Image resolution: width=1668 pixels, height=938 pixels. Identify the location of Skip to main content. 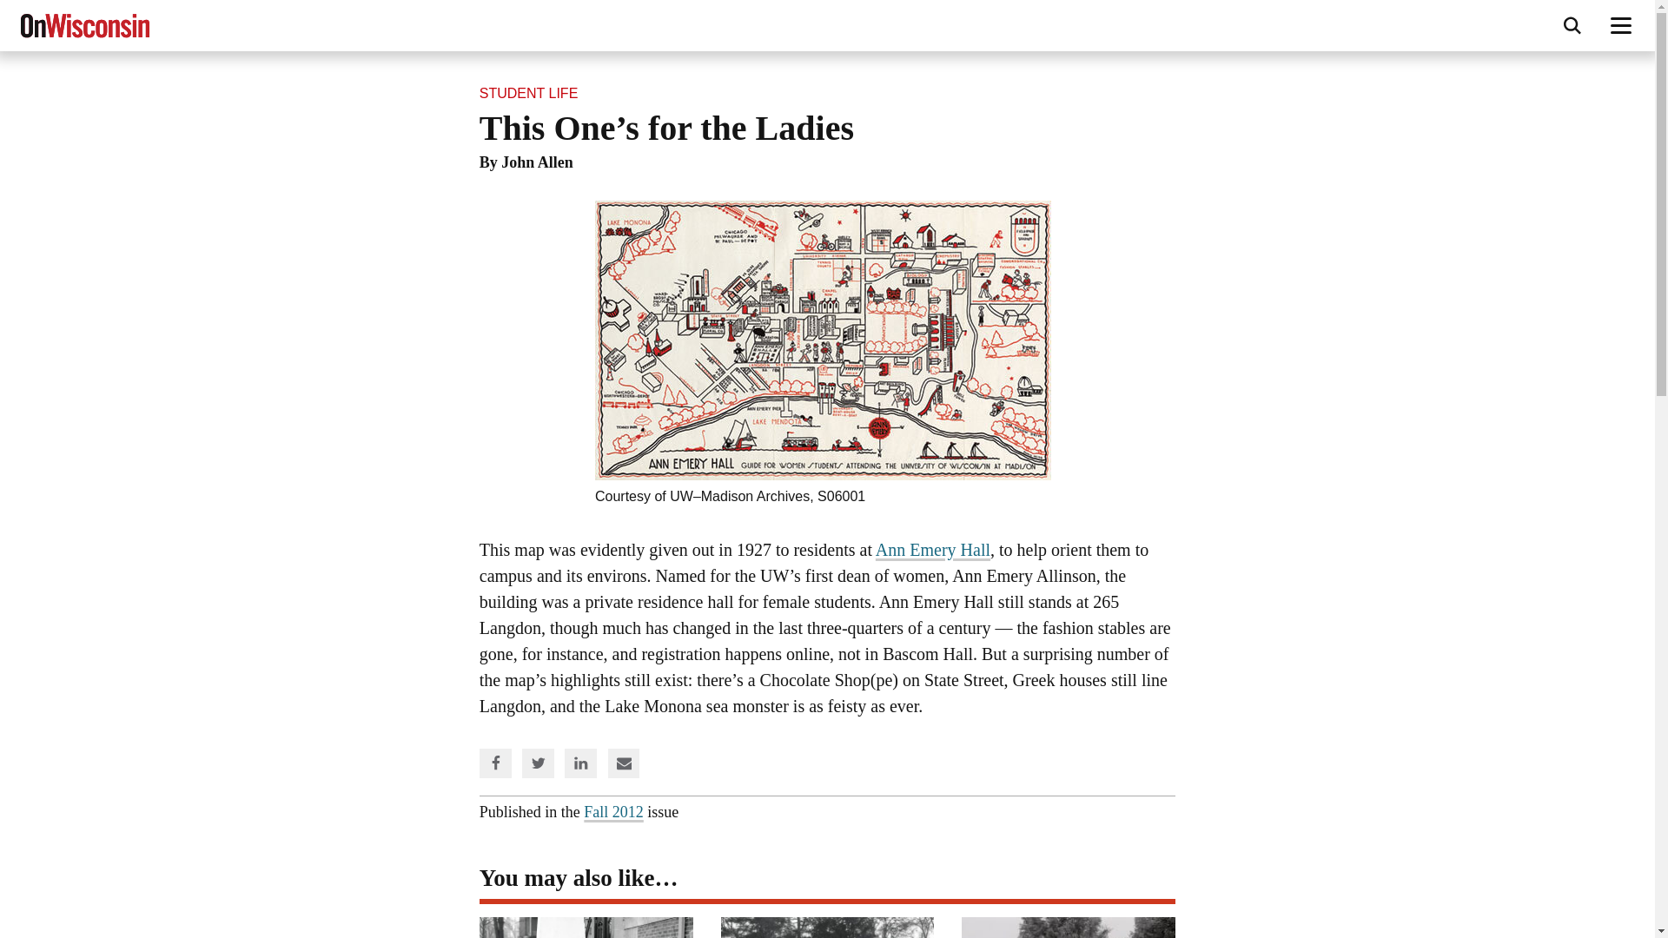
(3, 87).